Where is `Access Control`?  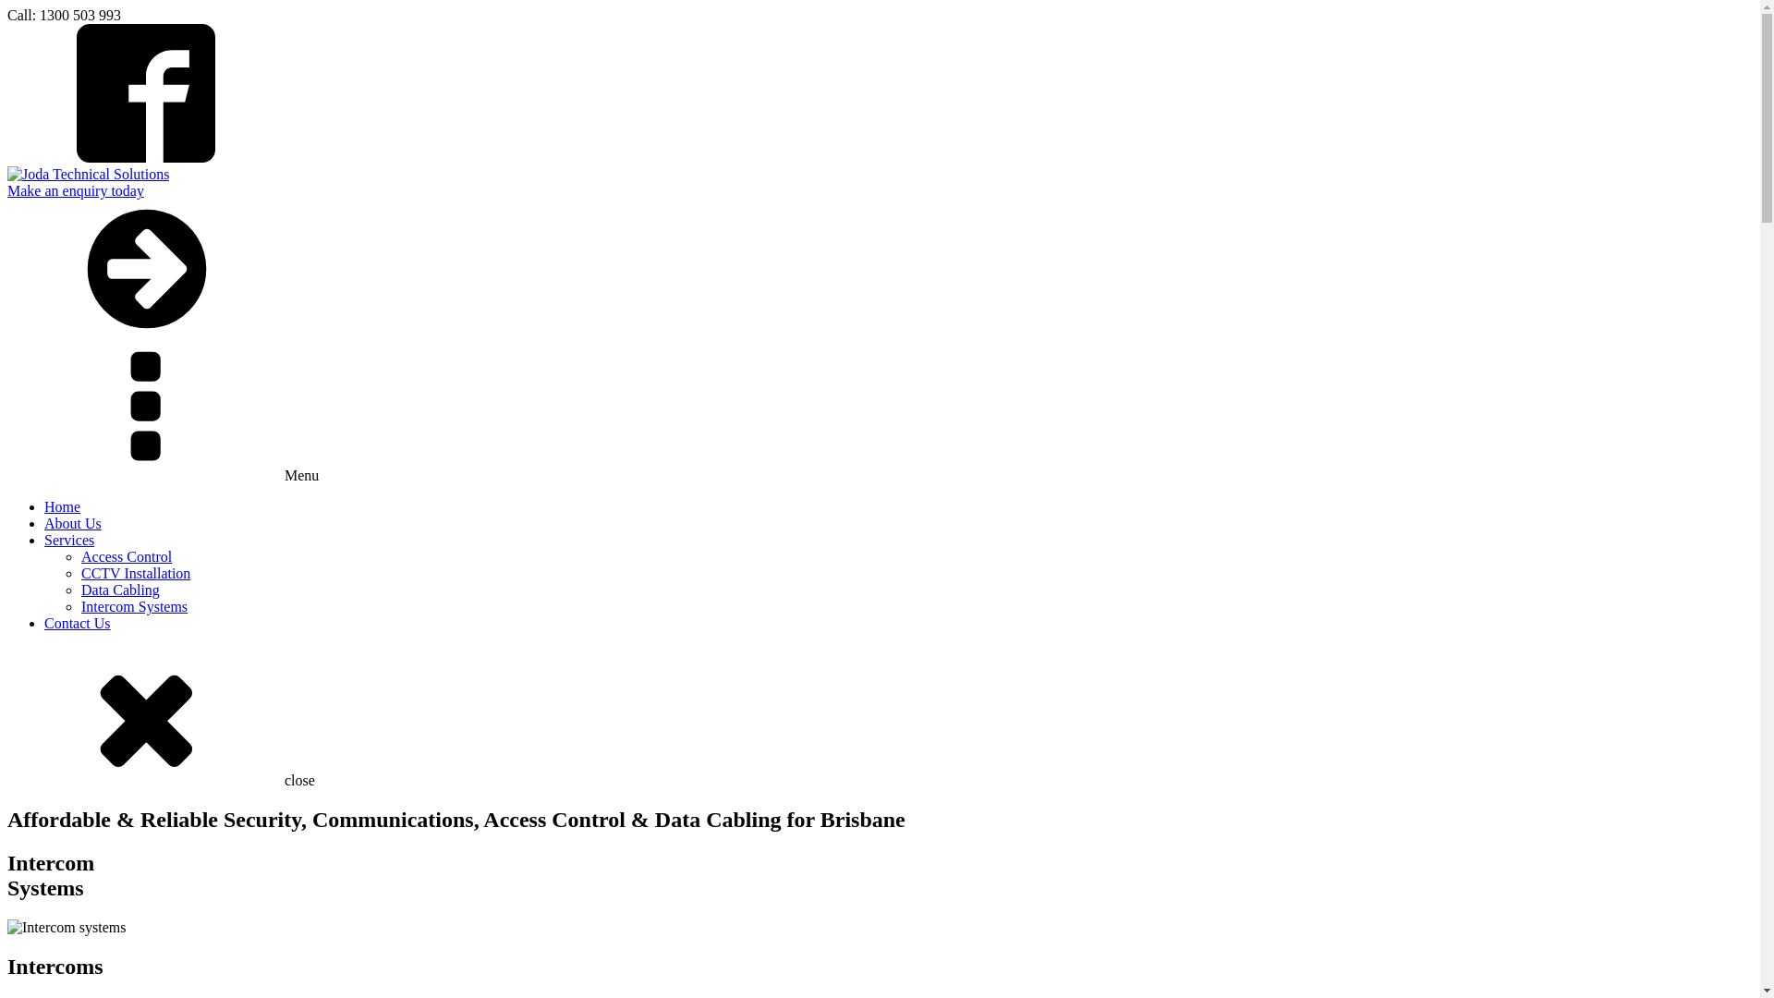
Access Control is located at coordinates (127, 556).